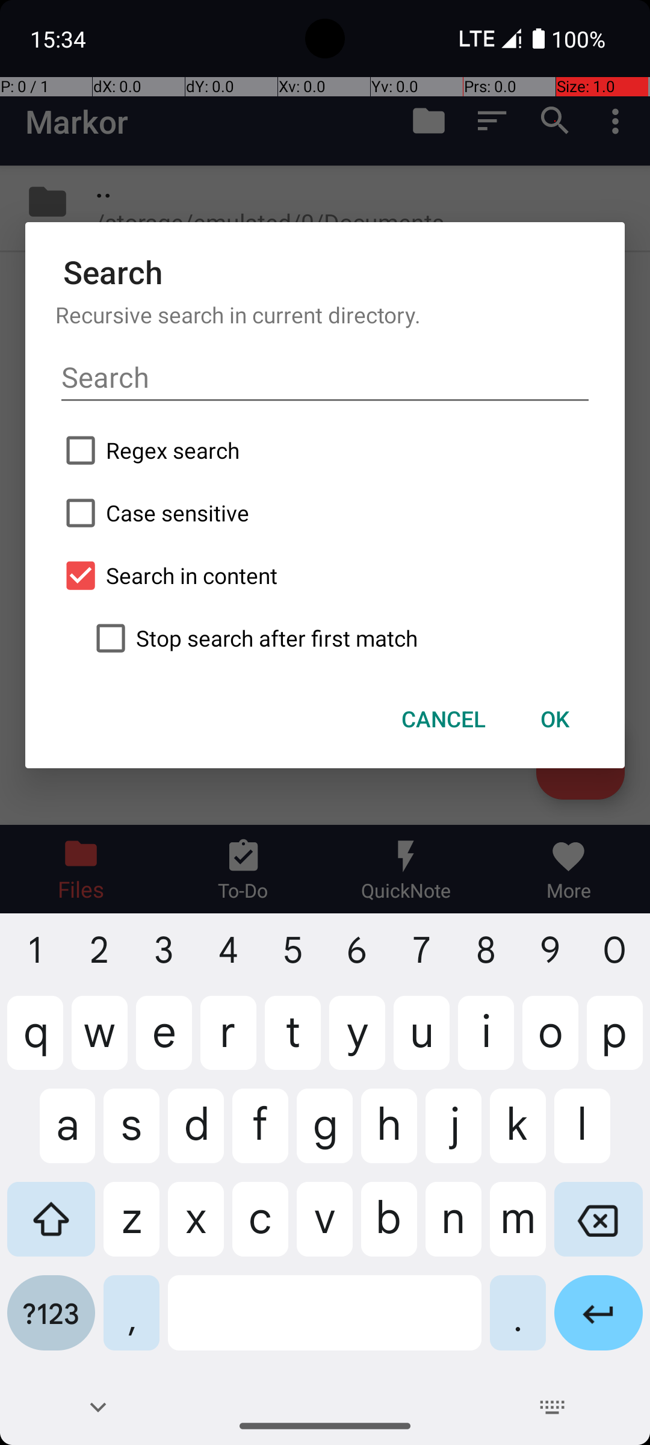  What do you see at coordinates (340, 638) in the screenshot?
I see `Stop search after first match` at bounding box center [340, 638].